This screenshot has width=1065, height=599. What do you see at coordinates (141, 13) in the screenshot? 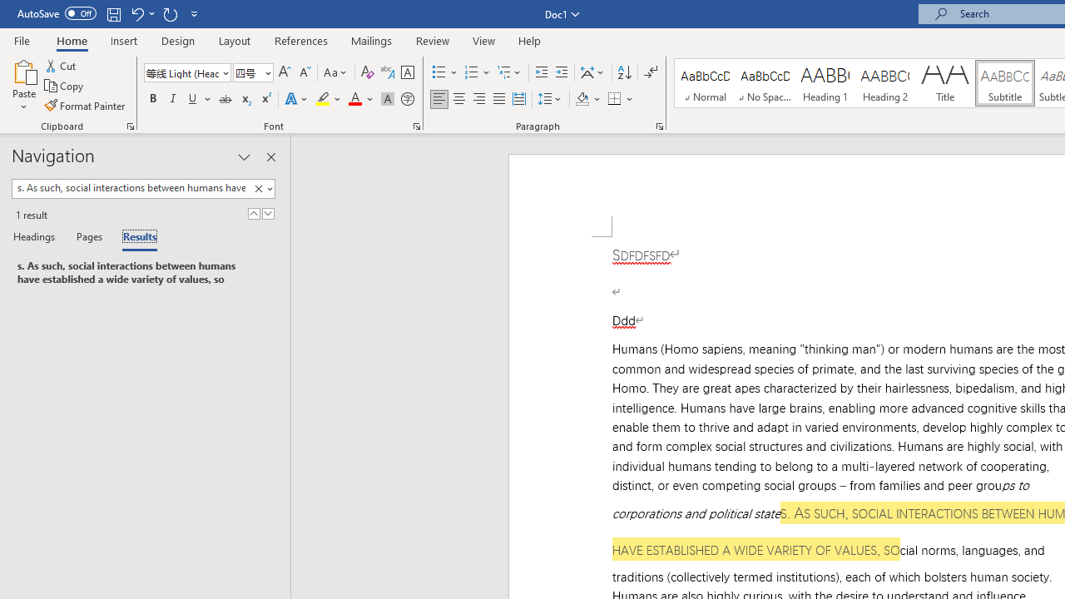
I see `Undo Style` at bounding box center [141, 13].